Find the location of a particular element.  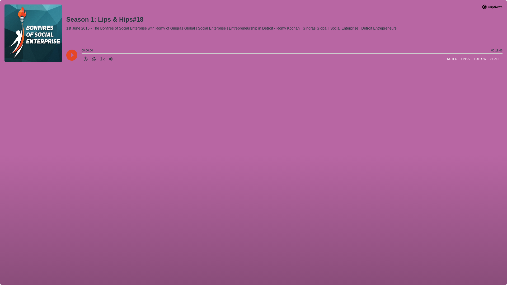

1 is located at coordinates (102, 59).